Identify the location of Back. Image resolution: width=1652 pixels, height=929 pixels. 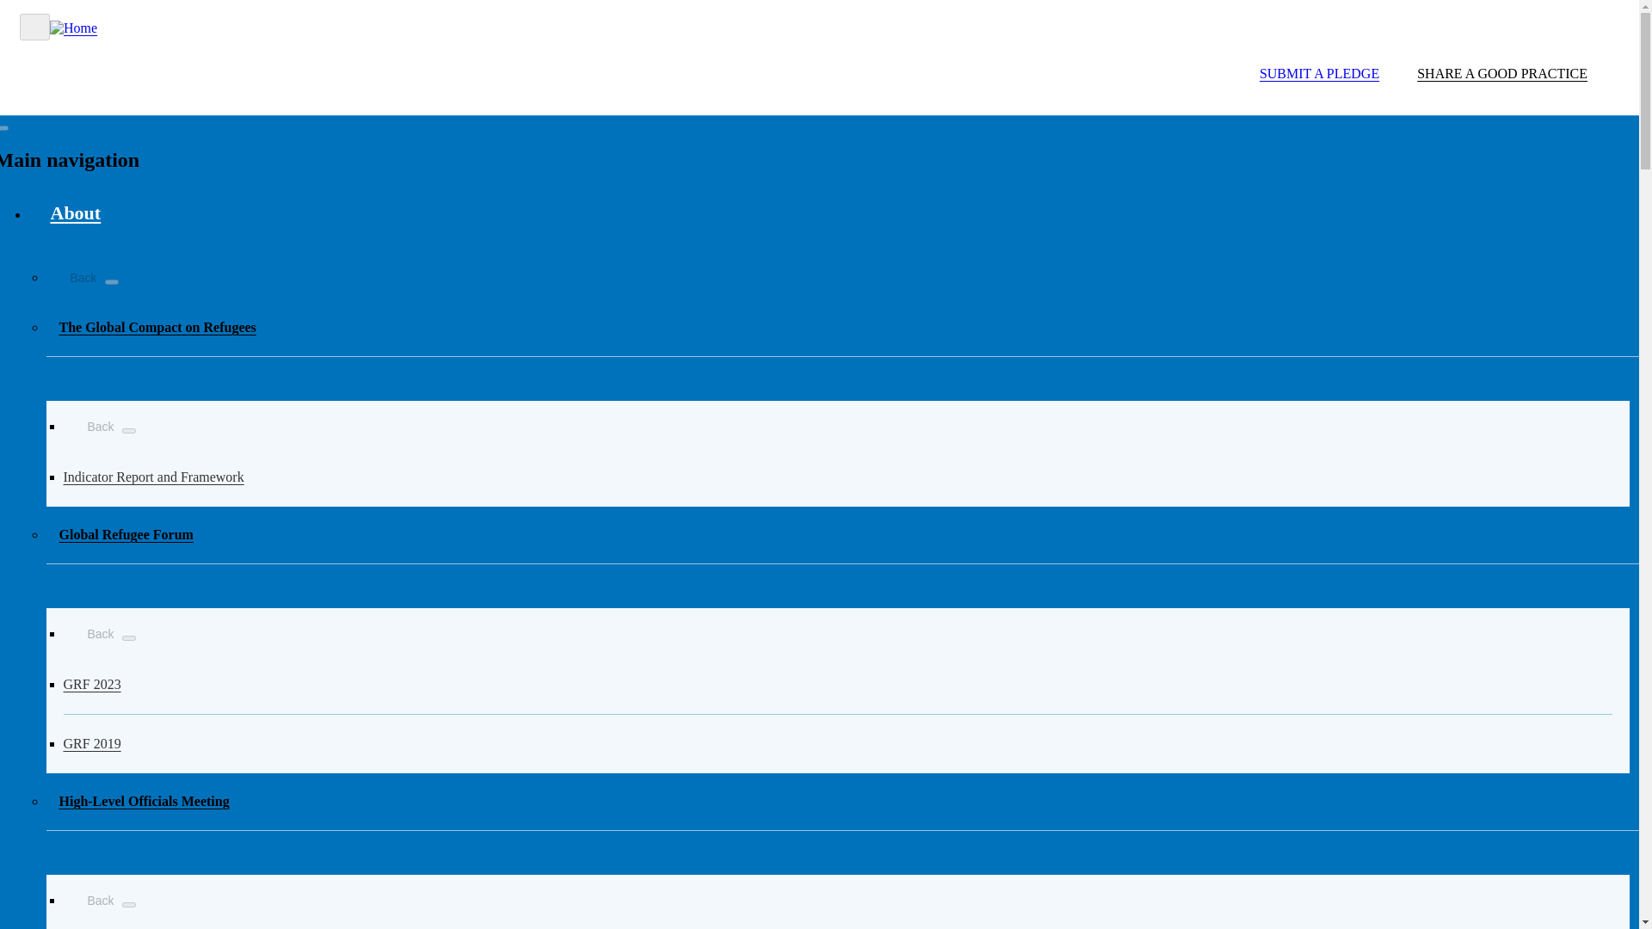
(91, 631).